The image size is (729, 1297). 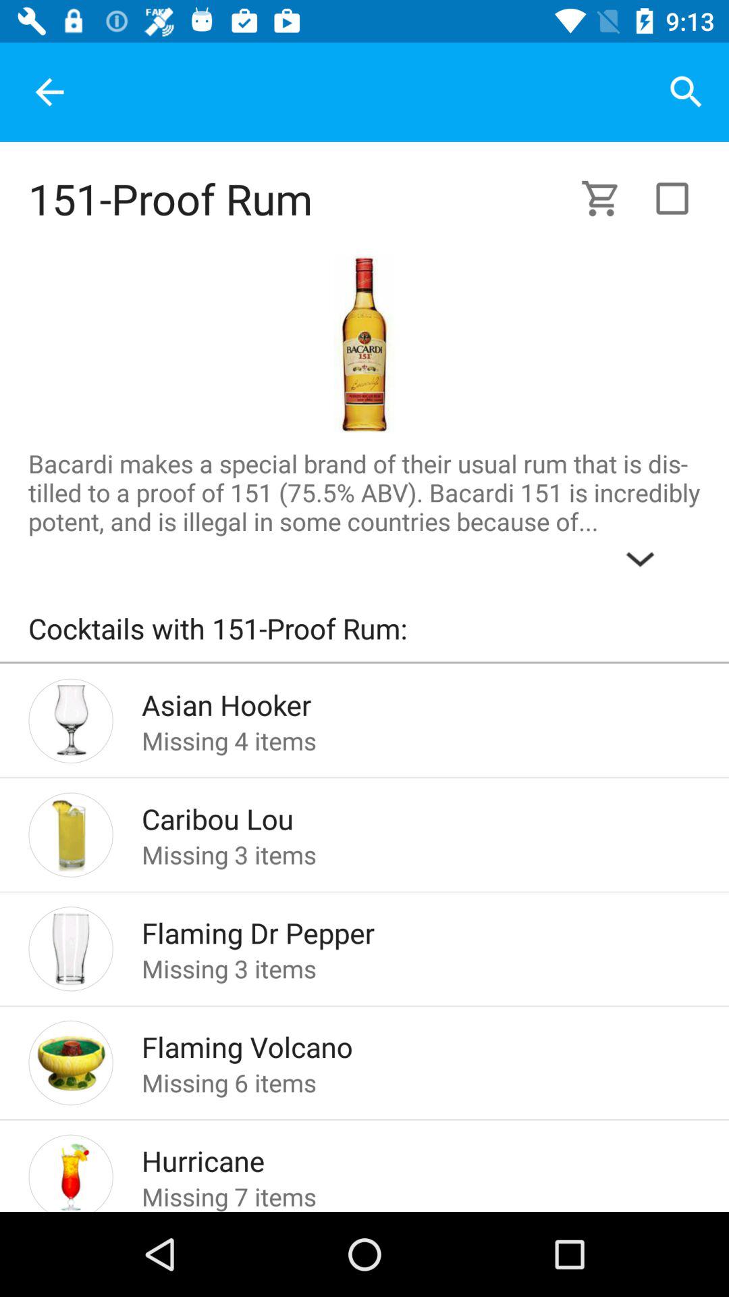 I want to click on turn on item above missing 3 items, so click(x=400, y=815).